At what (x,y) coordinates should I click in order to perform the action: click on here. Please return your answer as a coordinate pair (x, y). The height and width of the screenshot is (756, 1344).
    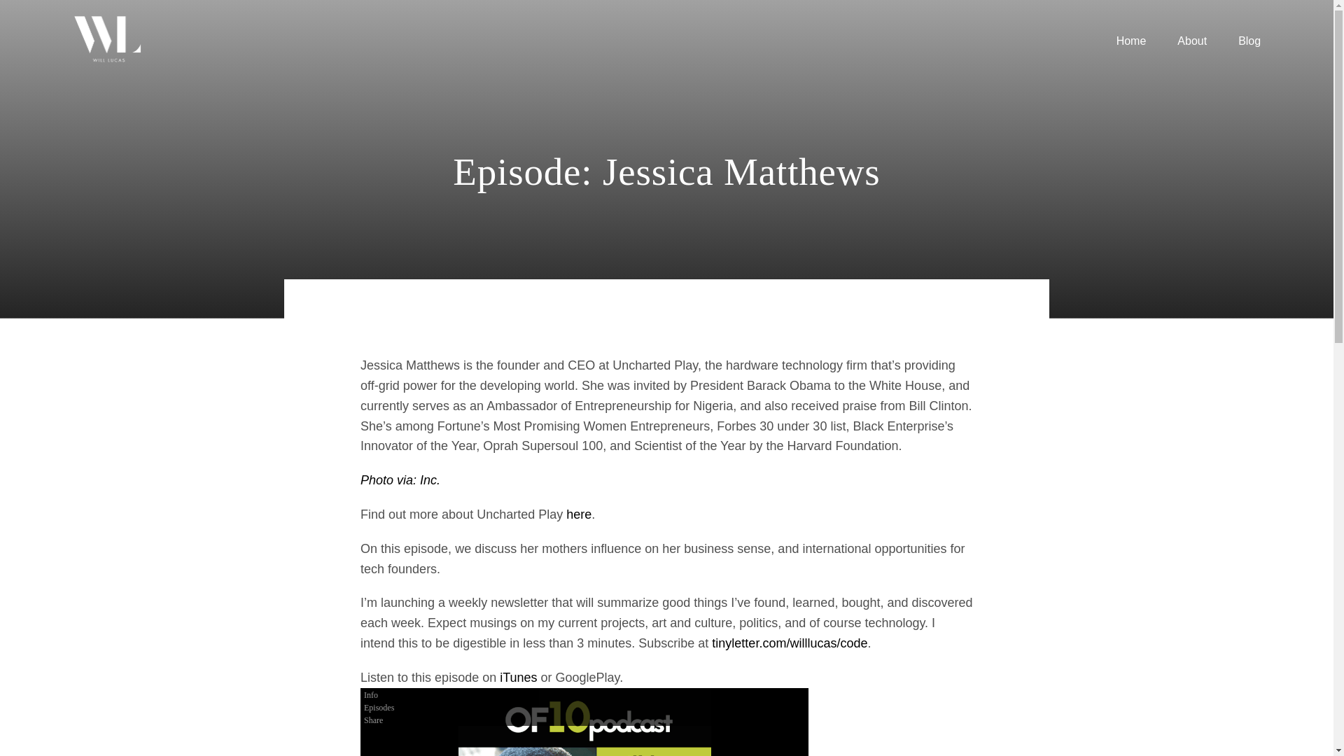
    Looking at the image, I should click on (578, 514).